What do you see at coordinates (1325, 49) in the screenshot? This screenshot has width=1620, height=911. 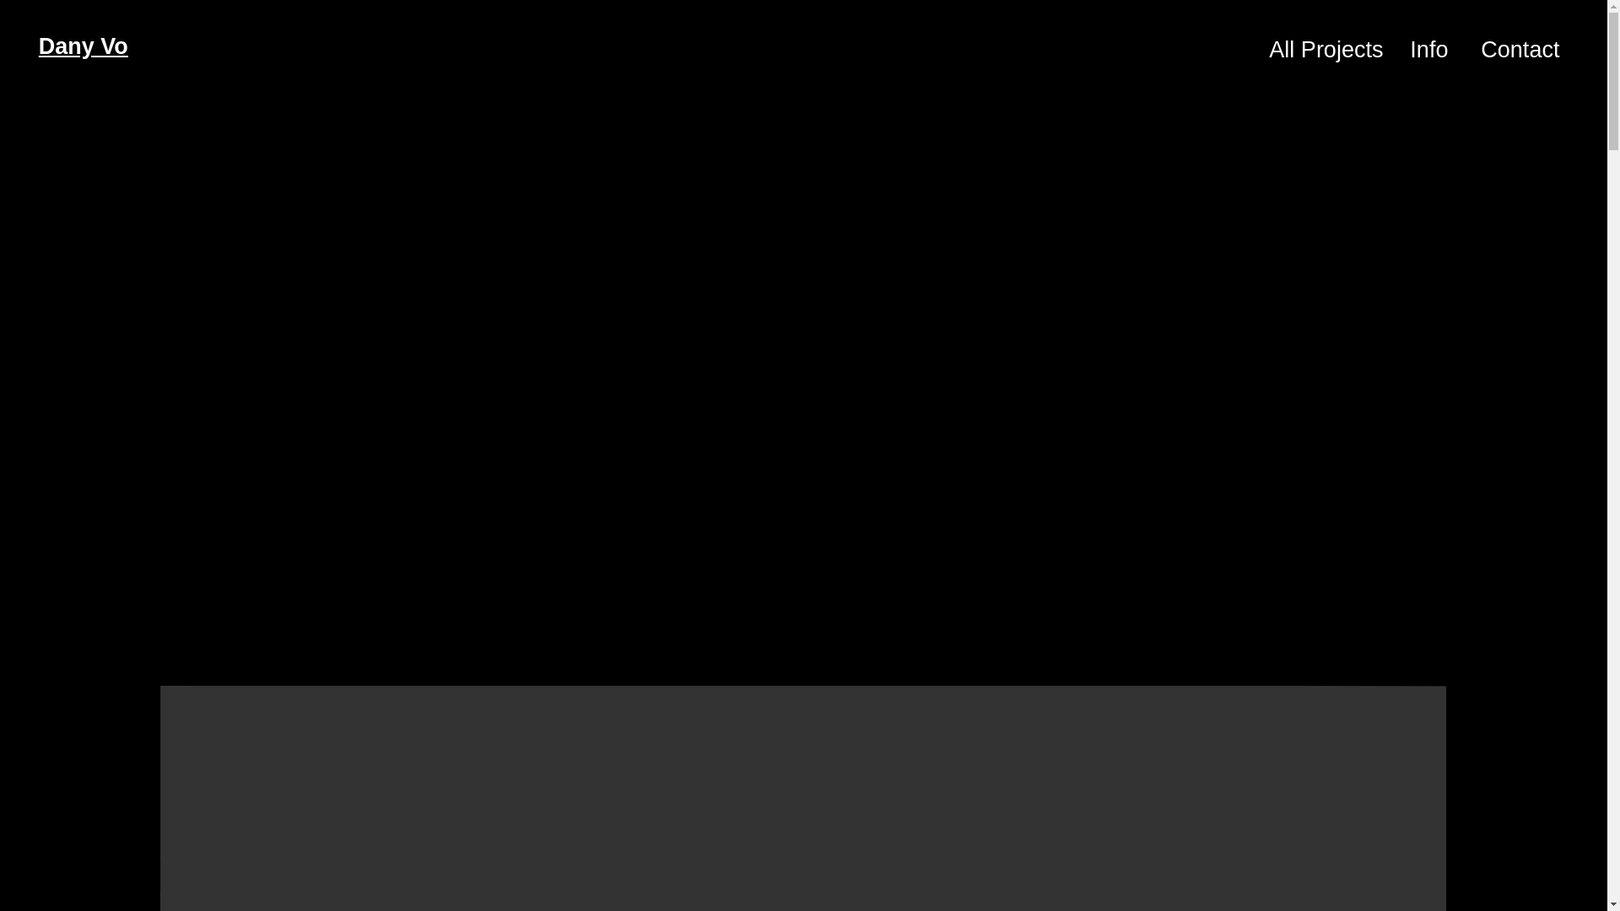 I see `All Projects` at bounding box center [1325, 49].